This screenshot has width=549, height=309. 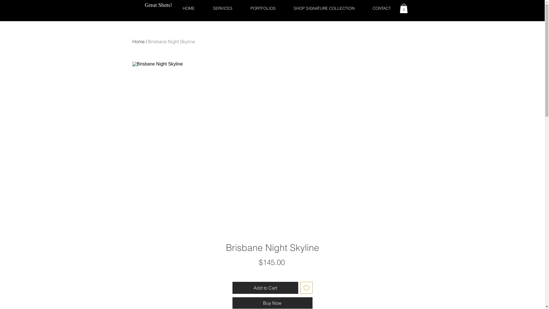 What do you see at coordinates (222, 9) in the screenshot?
I see `SERVICES` at bounding box center [222, 9].